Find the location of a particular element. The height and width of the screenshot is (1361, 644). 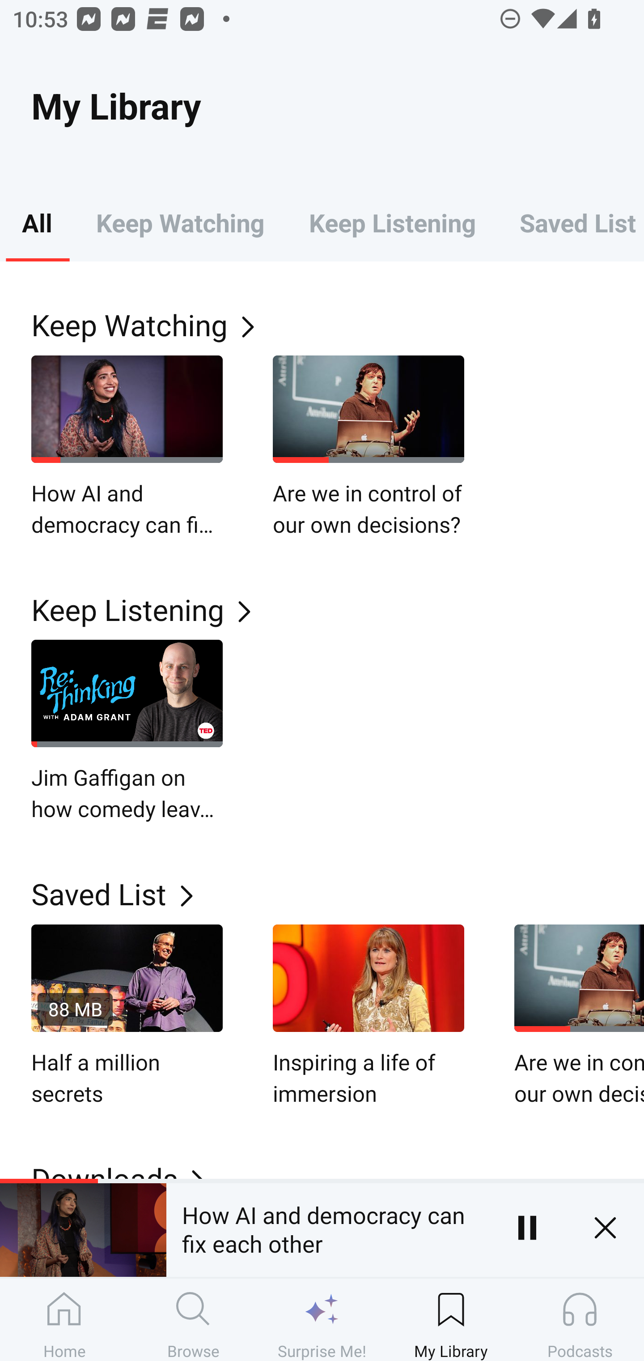

Saved List is located at coordinates (571, 222).